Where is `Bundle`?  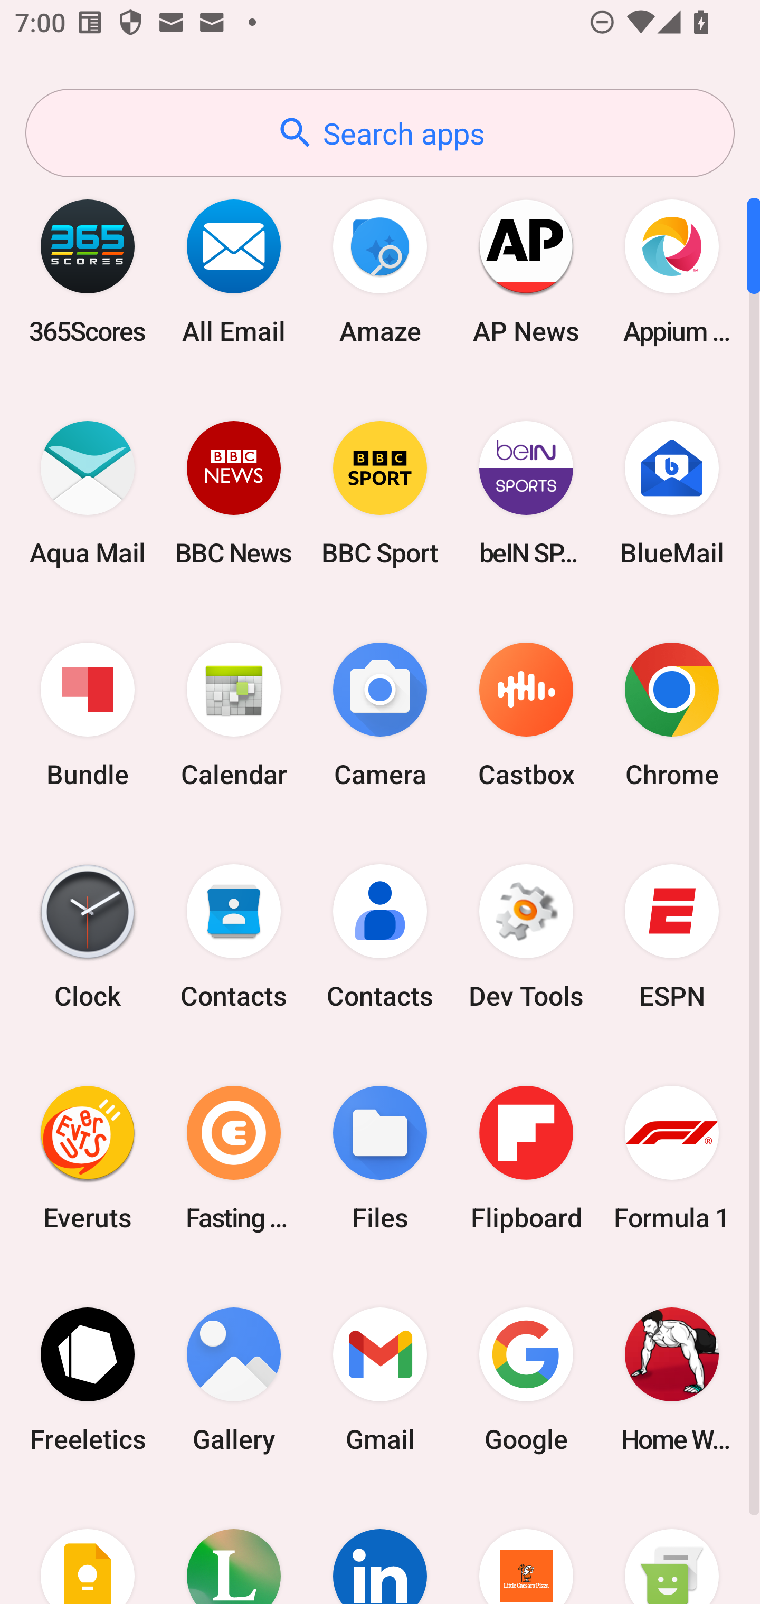
Bundle is located at coordinates (88, 715).